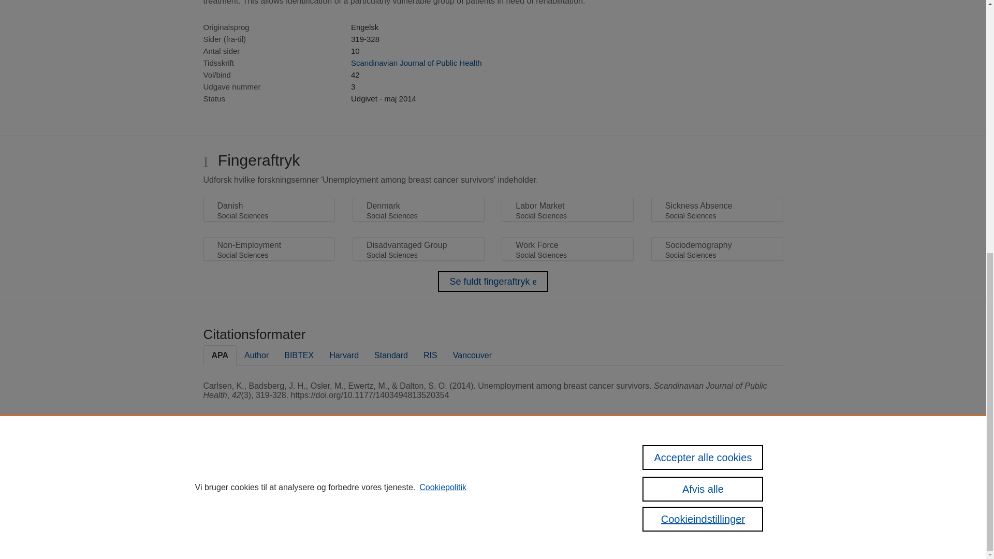  What do you see at coordinates (493, 281) in the screenshot?
I see `Se fuldt fingeraftryk` at bounding box center [493, 281].